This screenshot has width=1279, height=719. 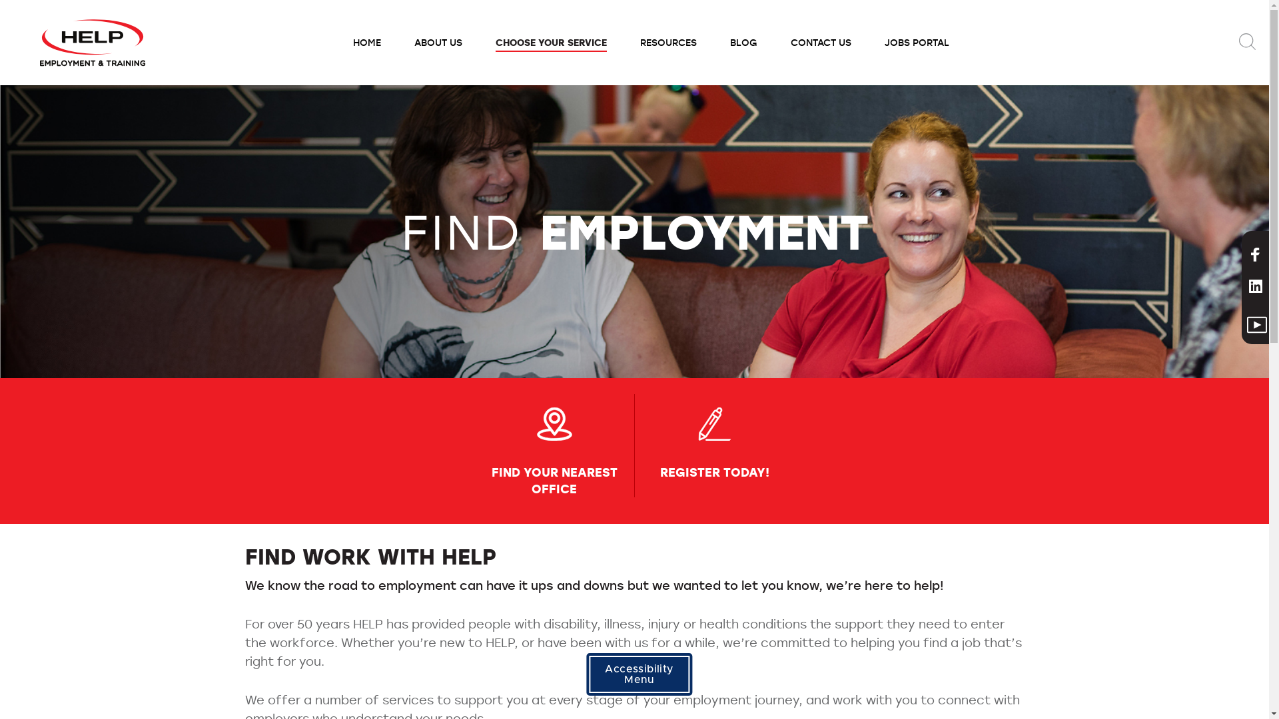 I want to click on HELP EMPLOYMENT TRAINING, so click(x=92, y=40).